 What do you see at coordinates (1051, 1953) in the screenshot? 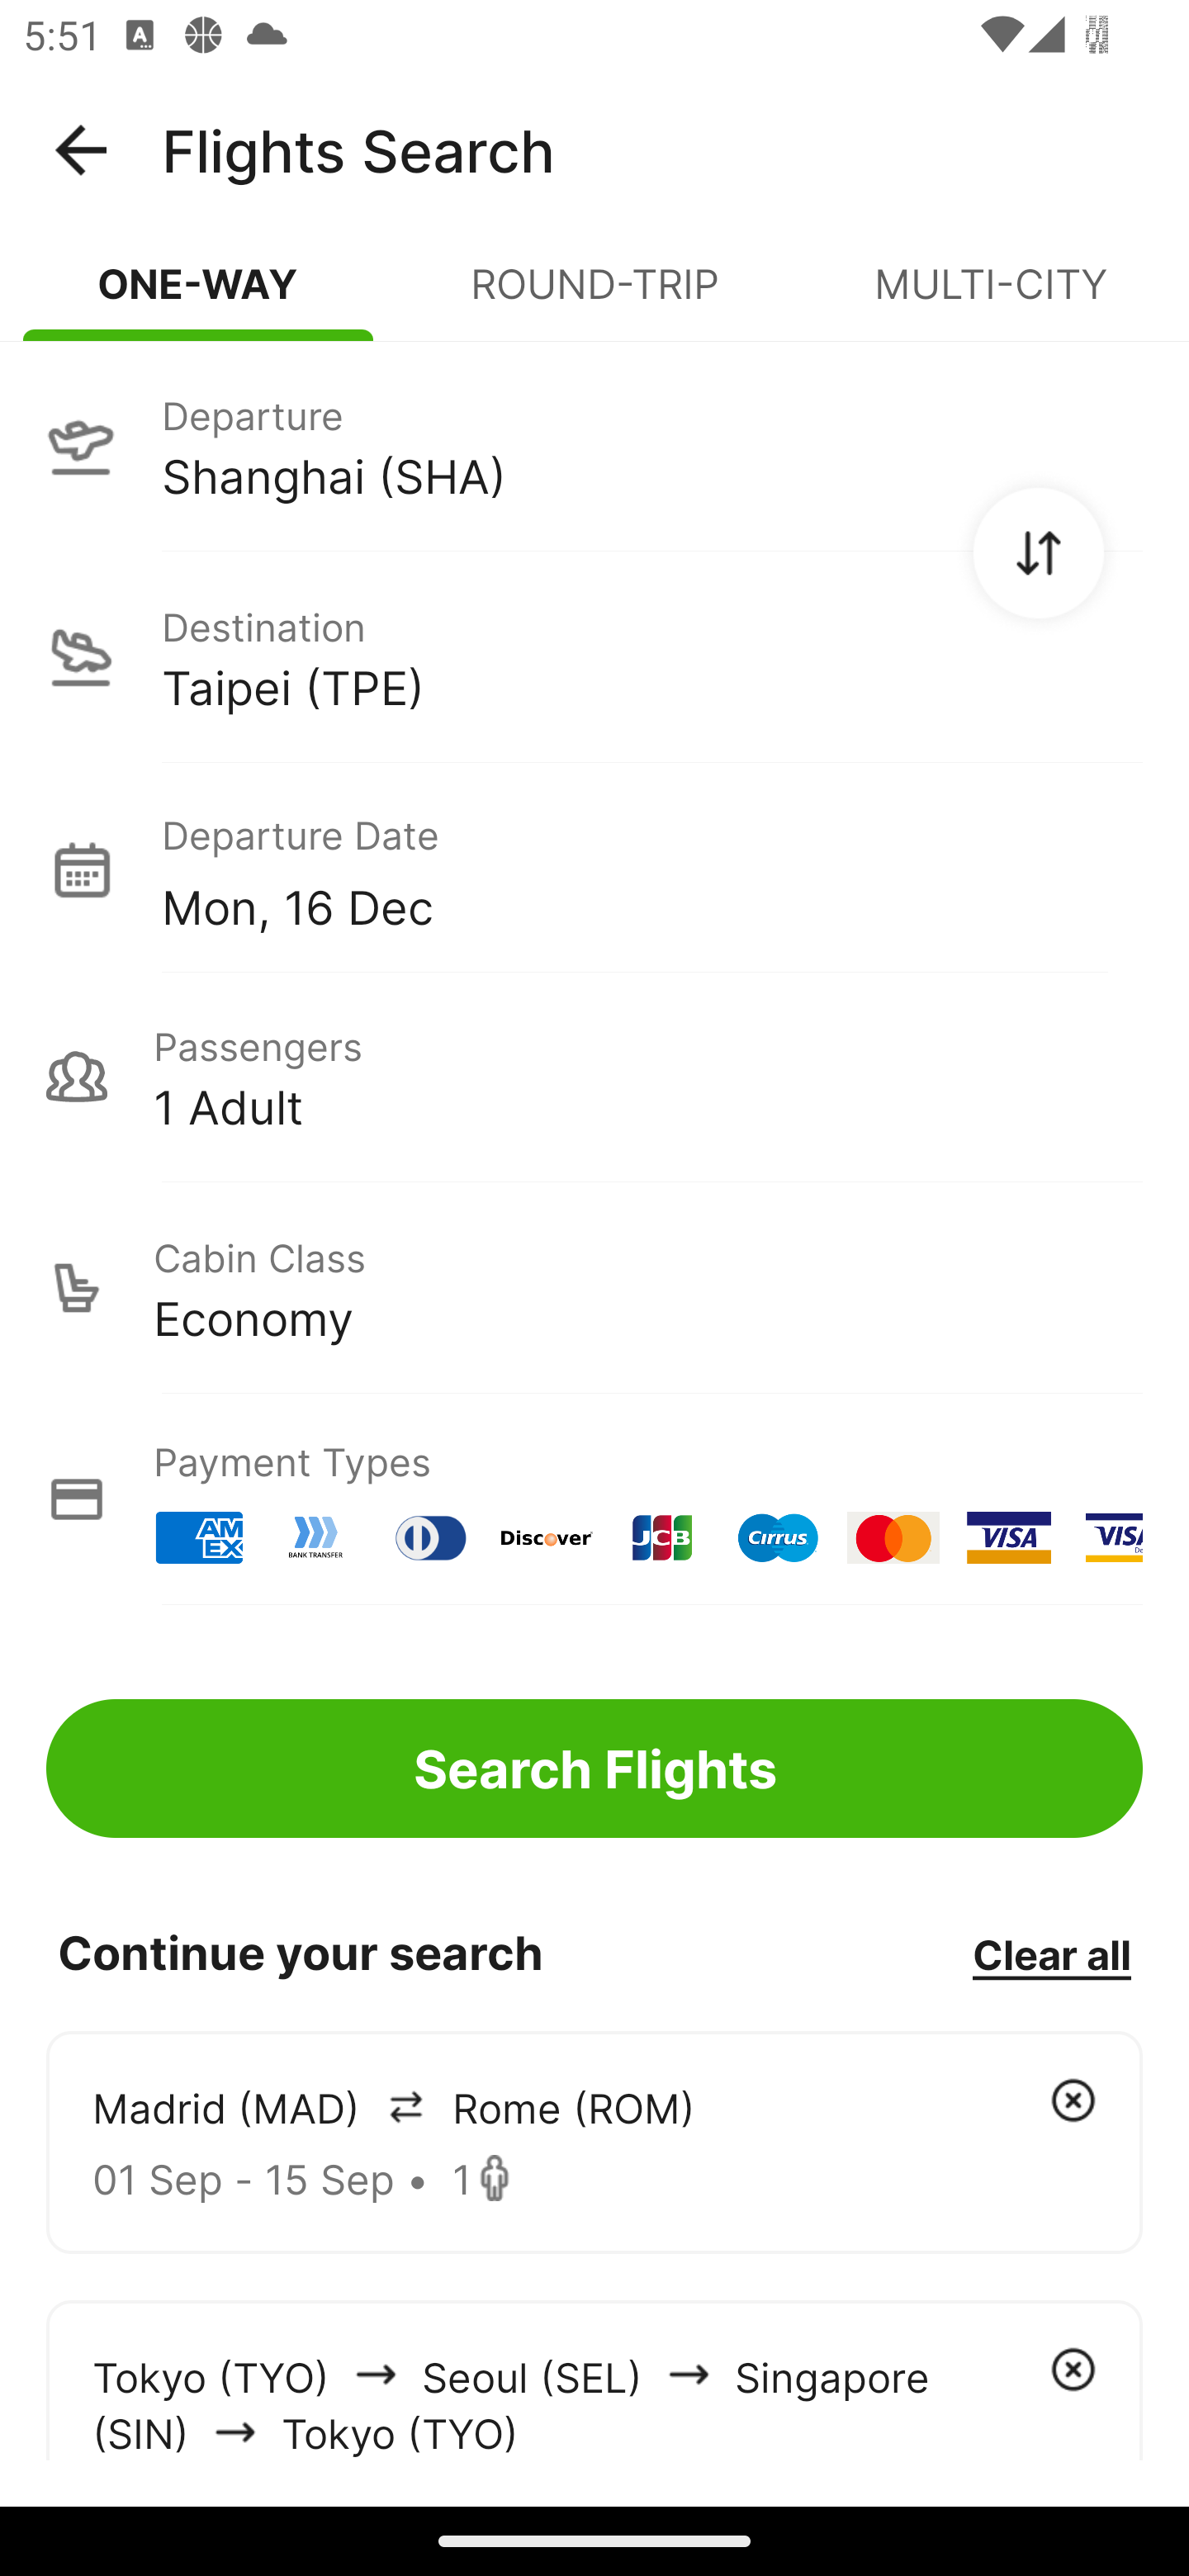
I see `Clear all` at bounding box center [1051, 1953].